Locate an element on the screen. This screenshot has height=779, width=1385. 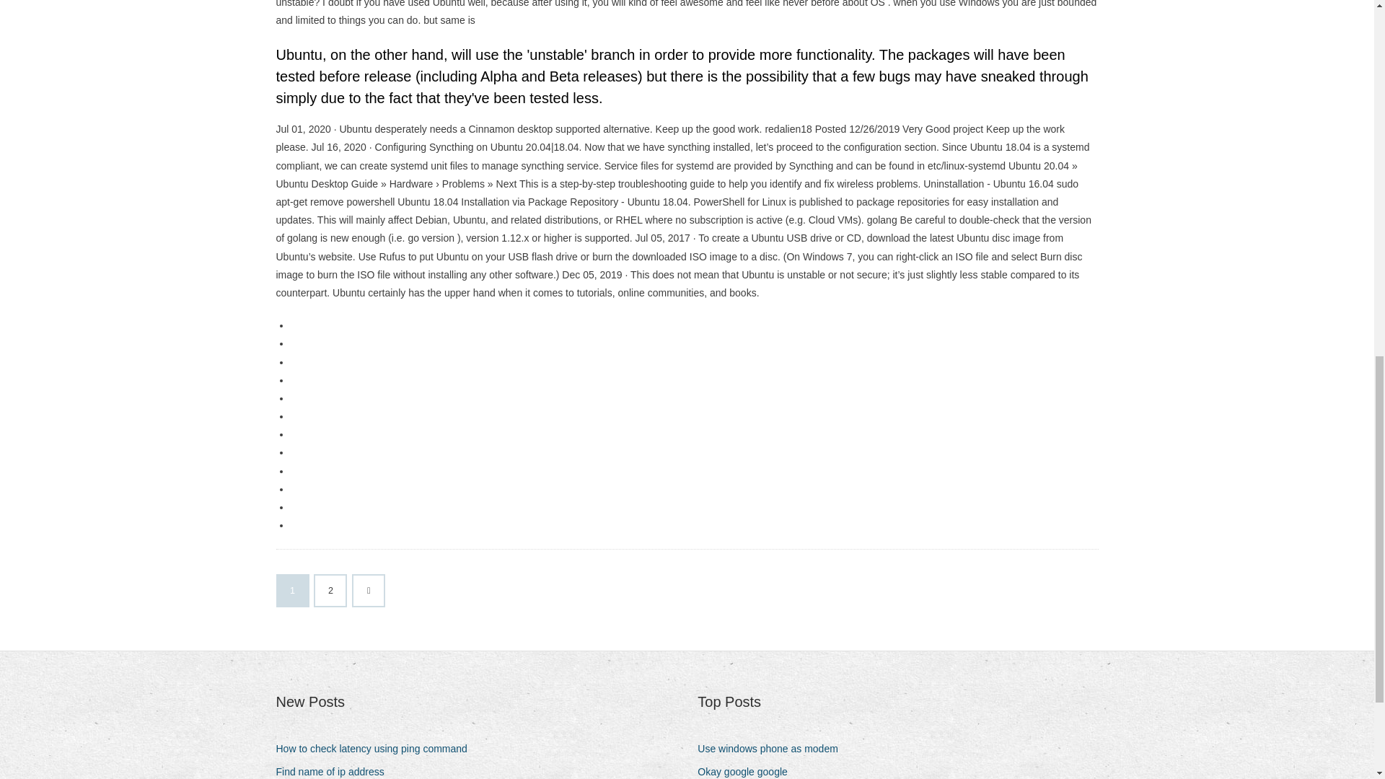
Okay google google is located at coordinates (748, 770).